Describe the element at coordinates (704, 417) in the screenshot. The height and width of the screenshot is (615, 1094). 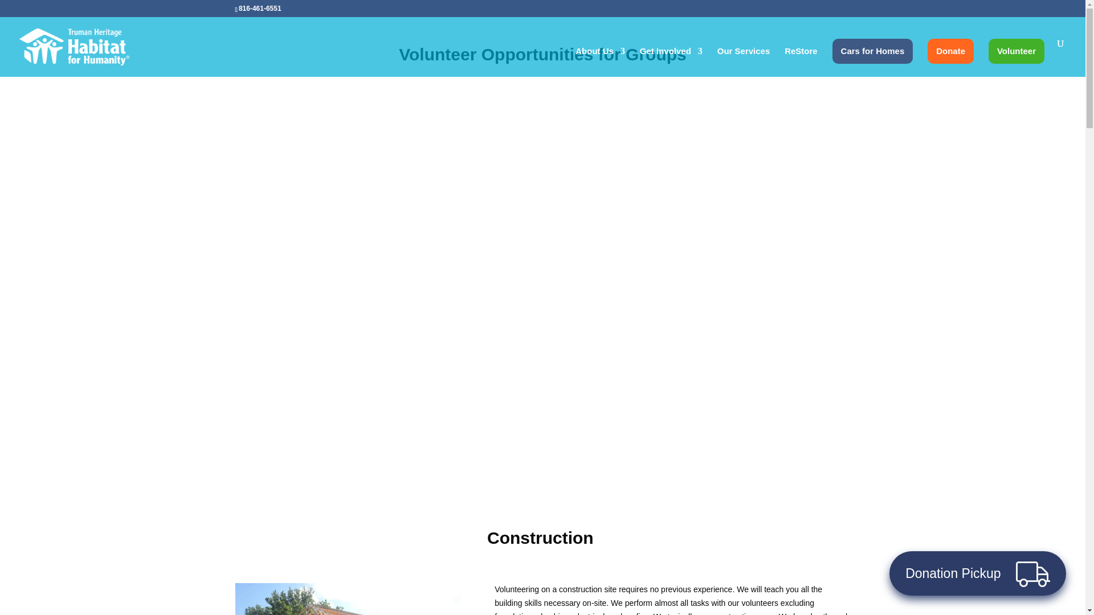
I see `Learn More` at that location.